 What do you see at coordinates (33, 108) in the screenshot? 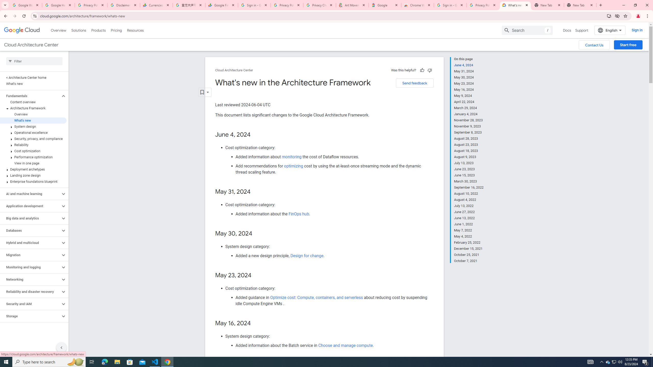
I see `Architecture Framework` at bounding box center [33, 108].